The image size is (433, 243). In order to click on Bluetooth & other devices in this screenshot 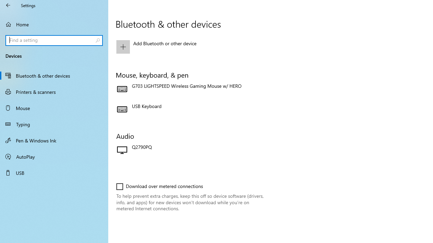, I will do `click(54, 76)`.